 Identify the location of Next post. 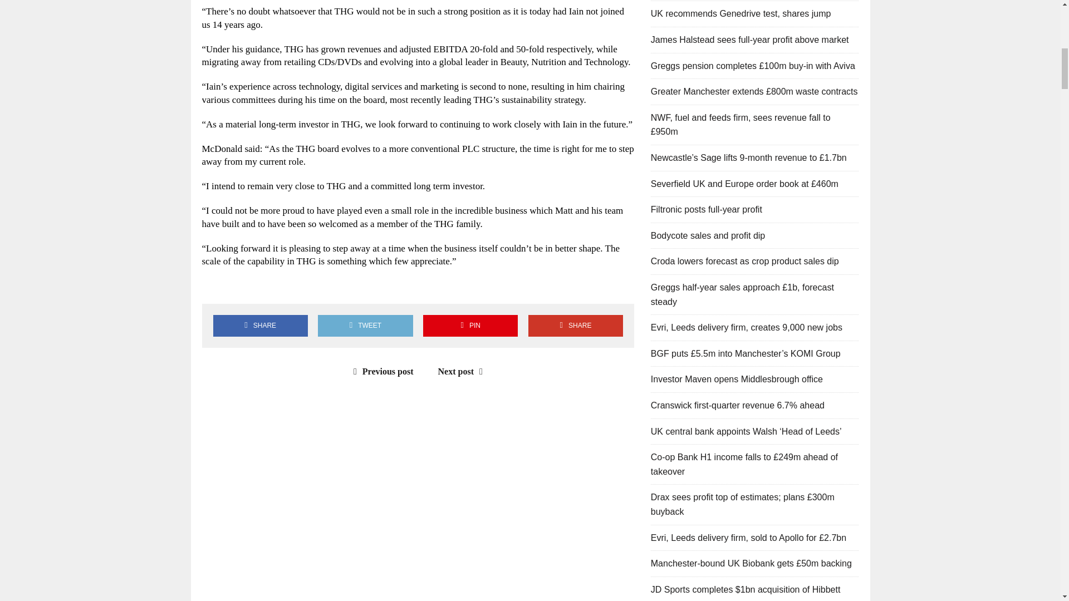
(463, 371).